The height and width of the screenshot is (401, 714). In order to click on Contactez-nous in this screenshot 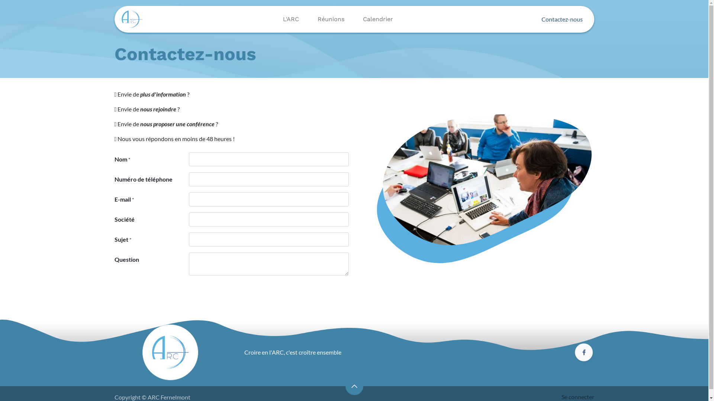, I will do `click(562, 19)`.